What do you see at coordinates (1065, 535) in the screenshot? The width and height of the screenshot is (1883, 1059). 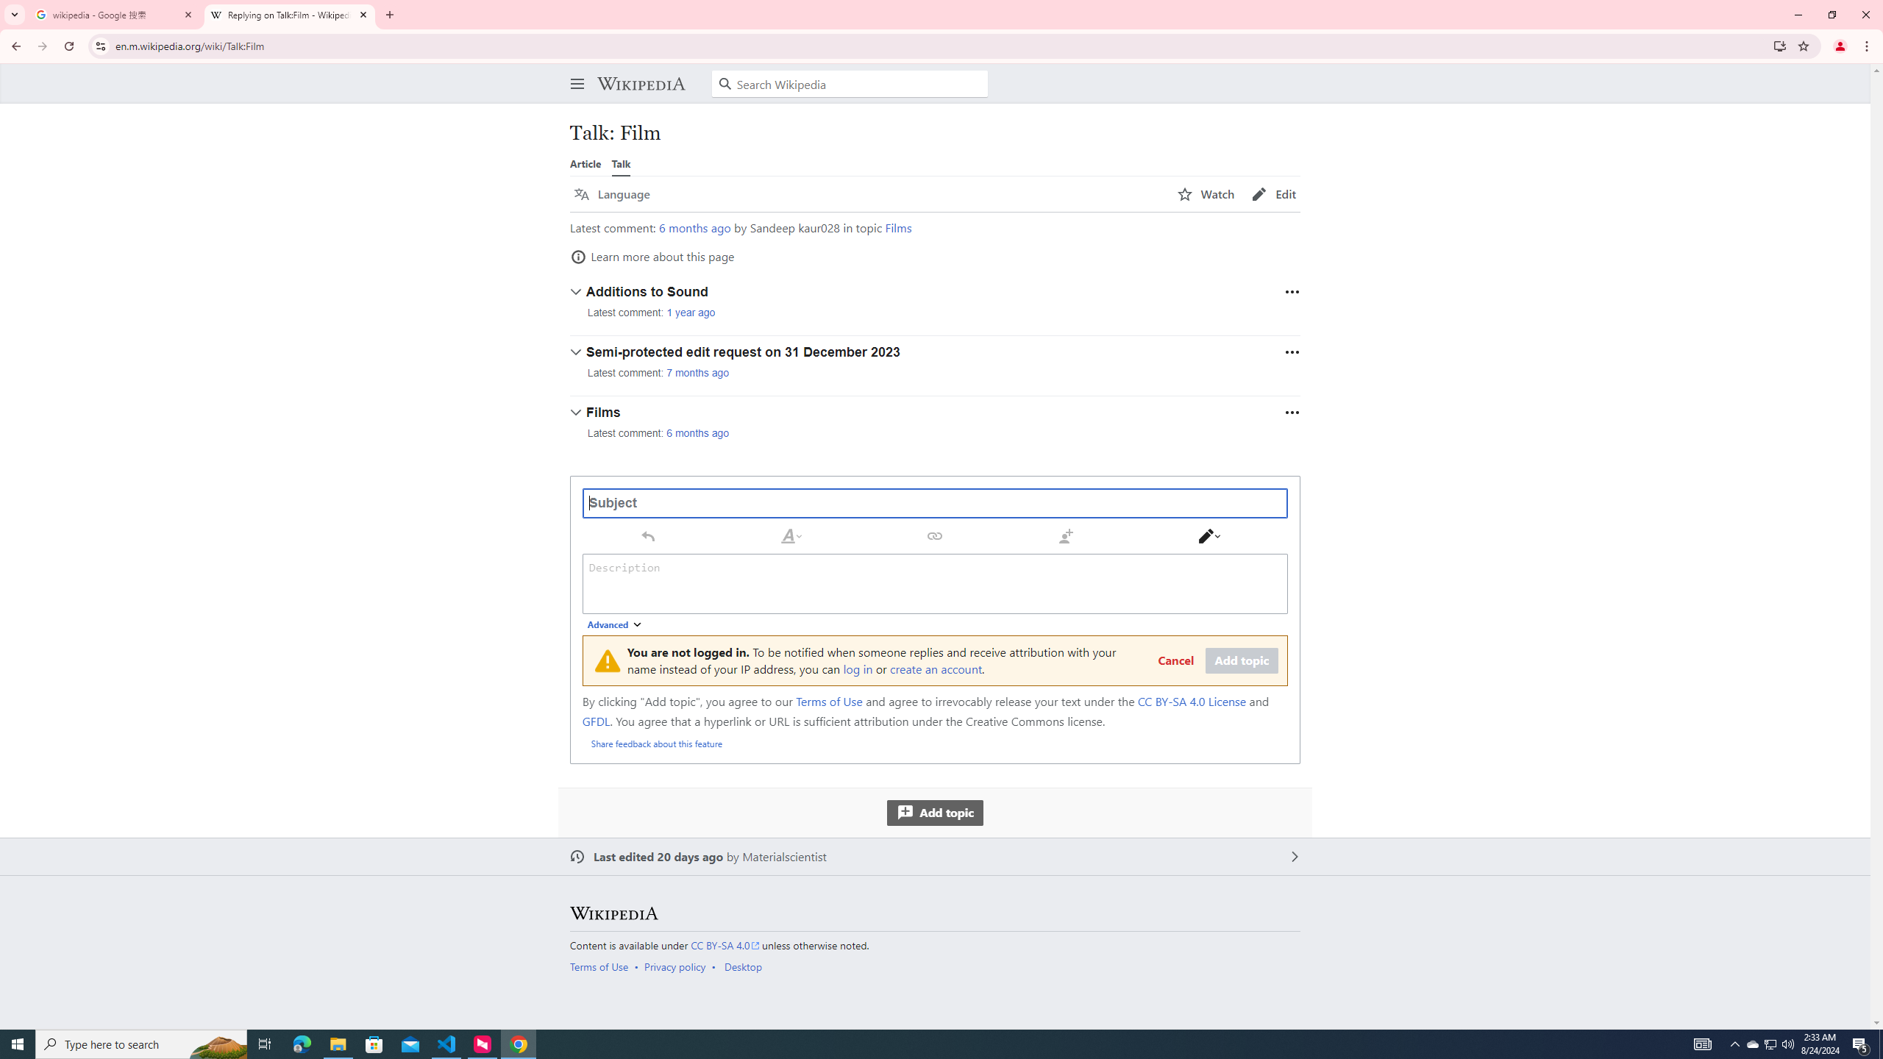 I see `Mention a user` at bounding box center [1065, 535].